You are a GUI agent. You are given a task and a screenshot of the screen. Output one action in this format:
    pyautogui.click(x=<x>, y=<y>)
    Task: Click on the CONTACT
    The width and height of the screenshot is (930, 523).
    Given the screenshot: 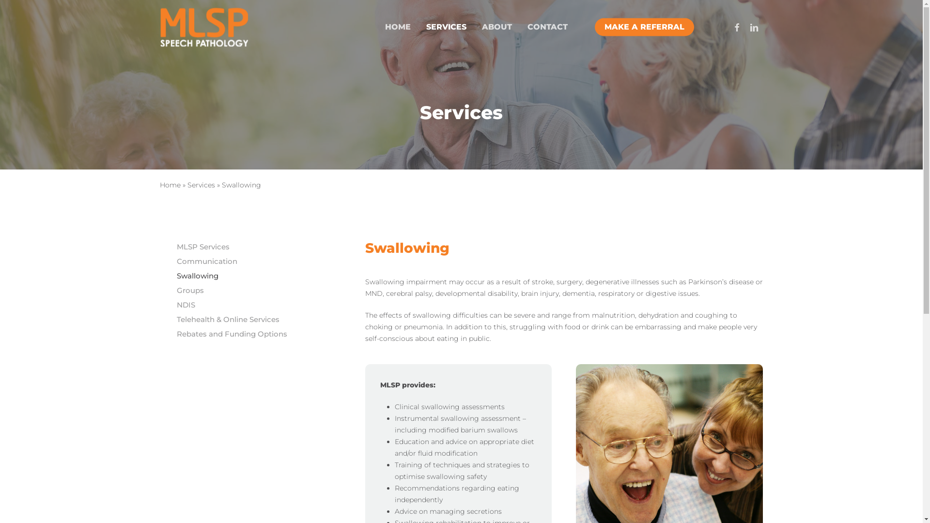 What is the action you would take?
    pyautogui.click(x=547, y=27)
    